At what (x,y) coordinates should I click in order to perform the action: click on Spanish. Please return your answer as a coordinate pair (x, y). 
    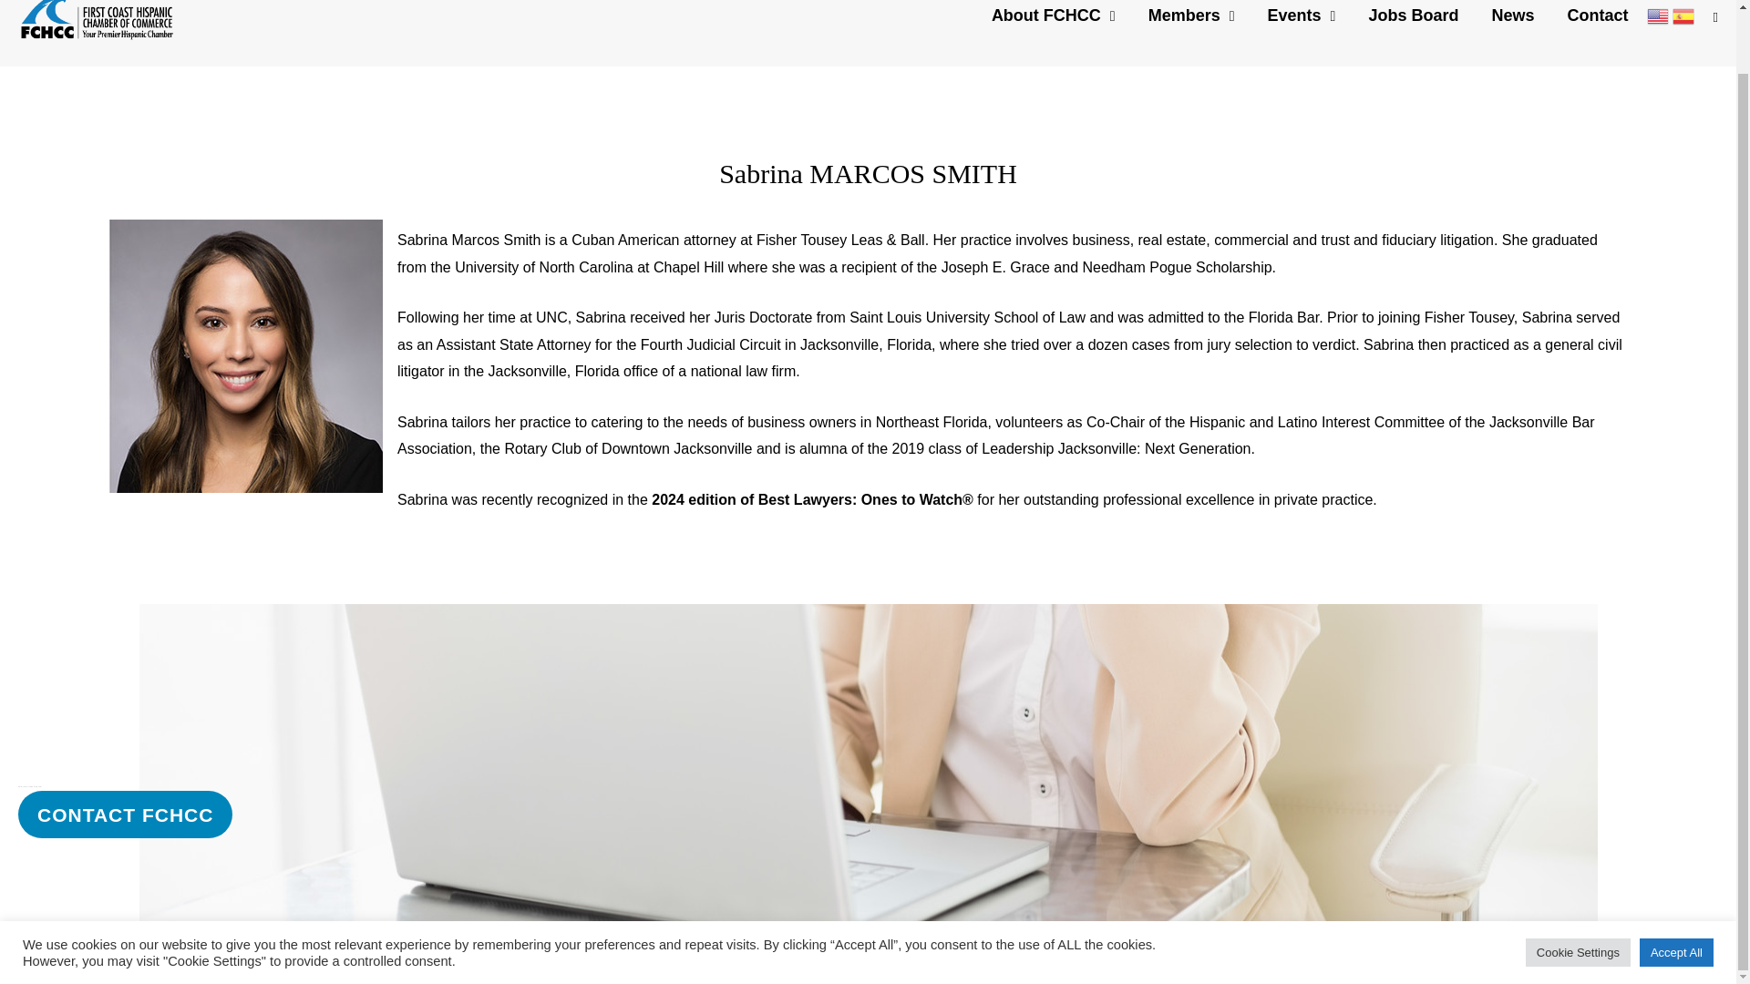
    Looking at the image, I should click on (1683, 15).